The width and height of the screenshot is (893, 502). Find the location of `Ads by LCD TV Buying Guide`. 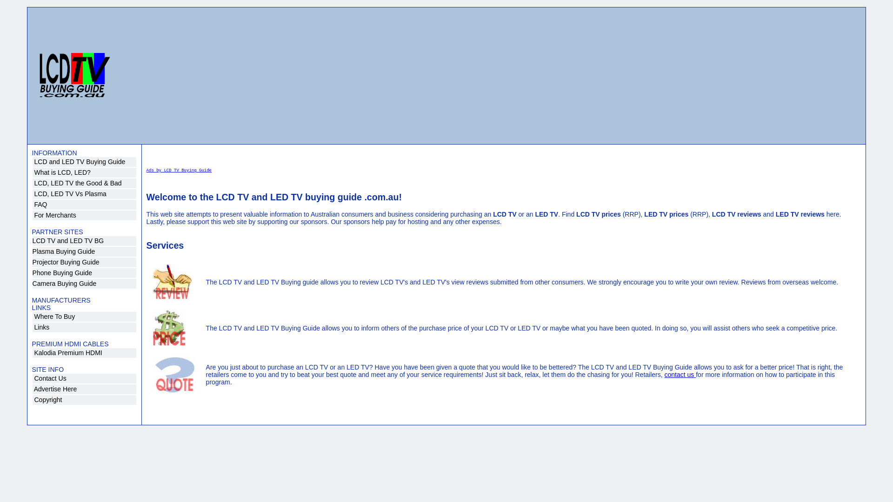

Ads by LCD TV Buying Guide is located at coordinates (504, 176).